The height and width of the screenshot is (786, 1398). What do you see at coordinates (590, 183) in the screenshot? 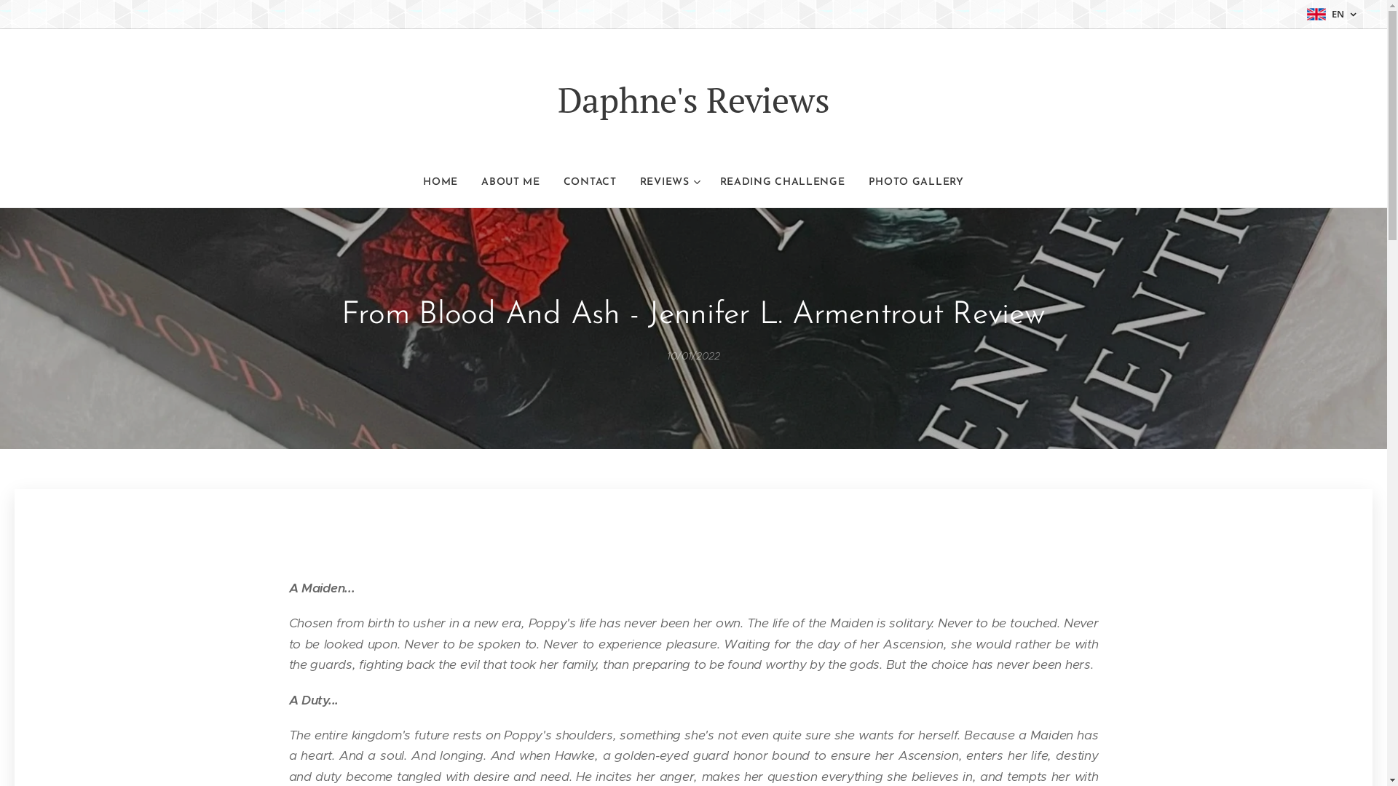
I see `CONTACT` at bounding box center [590, 183].